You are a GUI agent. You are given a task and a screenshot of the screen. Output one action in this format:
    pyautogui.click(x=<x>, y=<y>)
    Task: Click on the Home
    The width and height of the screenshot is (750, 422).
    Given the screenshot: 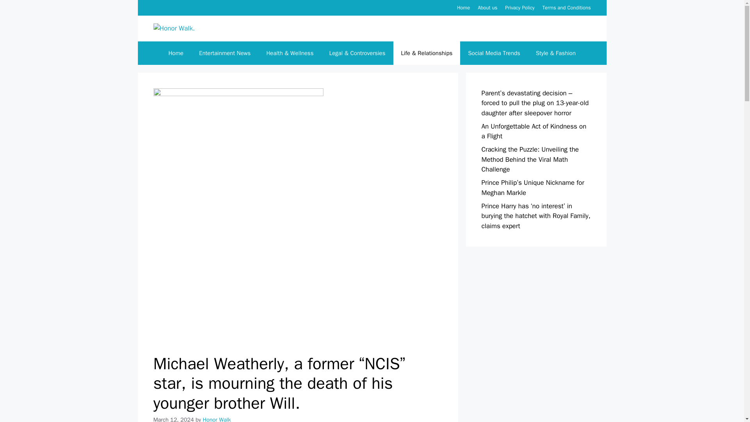 What is the action you would take?
    pyautogui.click(x=176, y=53)
    